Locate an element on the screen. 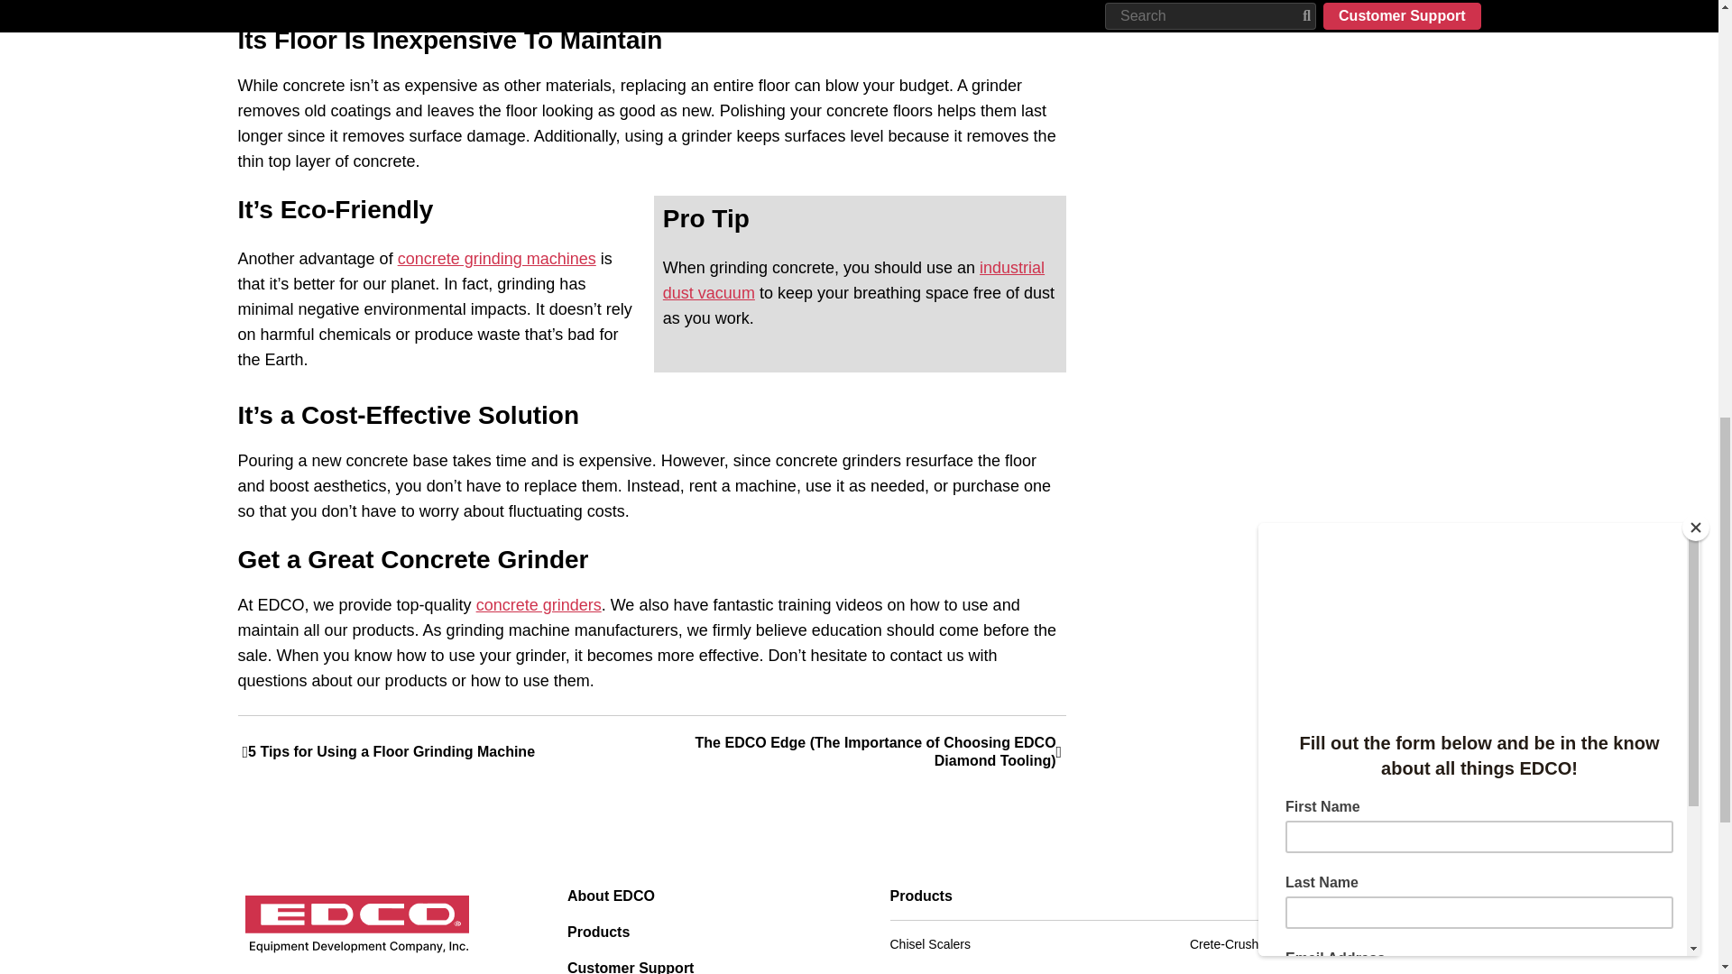 Image resolution: width=1732 pixels, height=974 pixels. concrete grinders is located at coordinates (539, 604).